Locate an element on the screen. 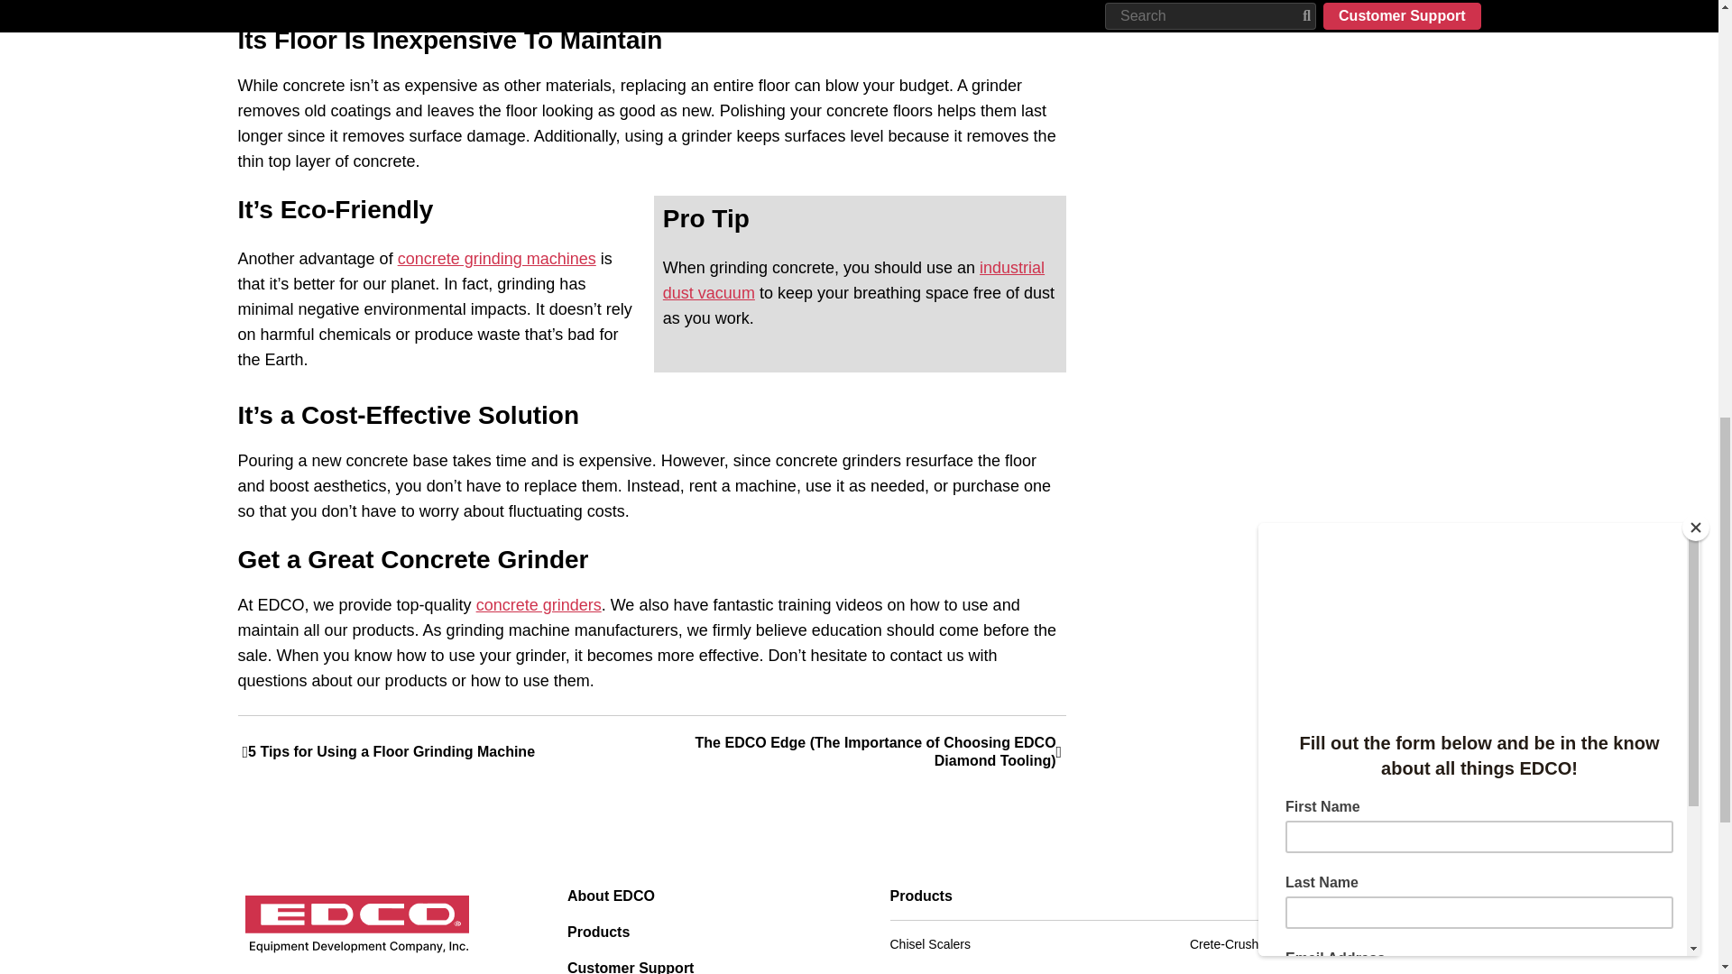 Image resolution: width=1732 pixels, height=974 pixels. concrete grinders is located at coordinates (539, 604).